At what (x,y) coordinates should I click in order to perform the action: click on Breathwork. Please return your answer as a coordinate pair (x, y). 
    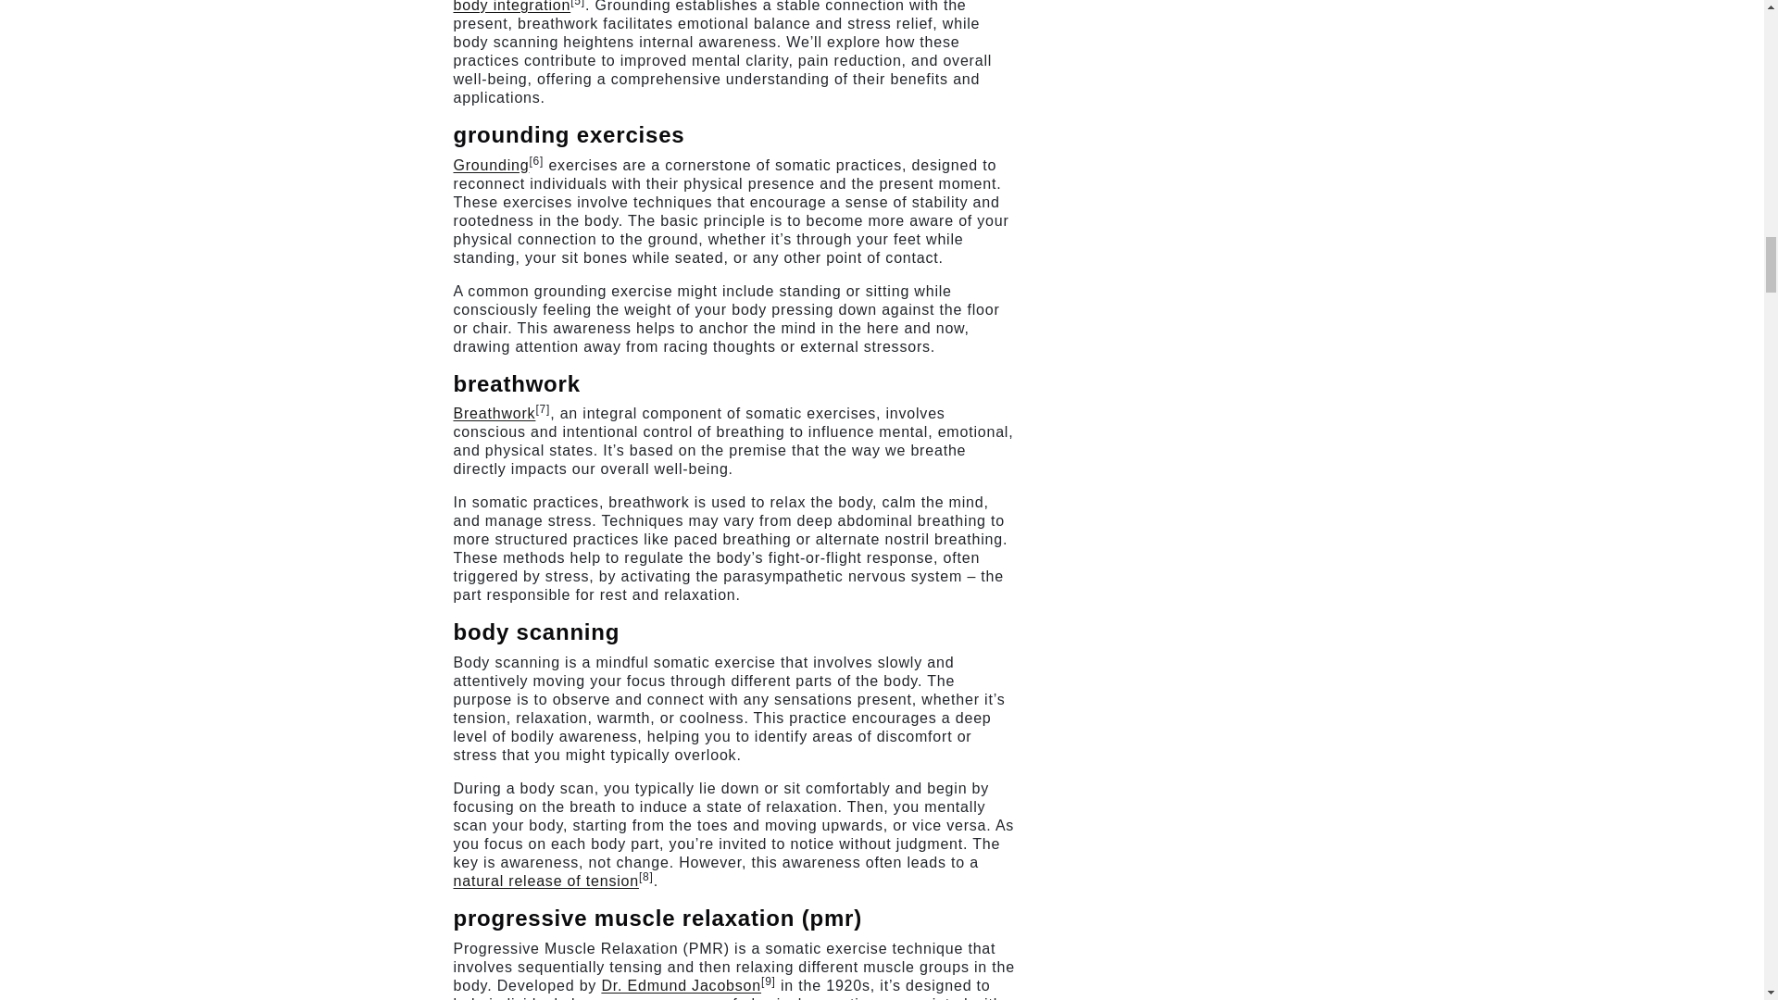
    Looking at the image, I should click on (495, 413).